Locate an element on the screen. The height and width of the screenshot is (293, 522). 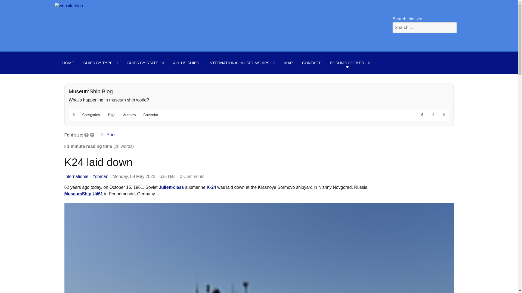
Ships by type is located at coordinates (101, 63).